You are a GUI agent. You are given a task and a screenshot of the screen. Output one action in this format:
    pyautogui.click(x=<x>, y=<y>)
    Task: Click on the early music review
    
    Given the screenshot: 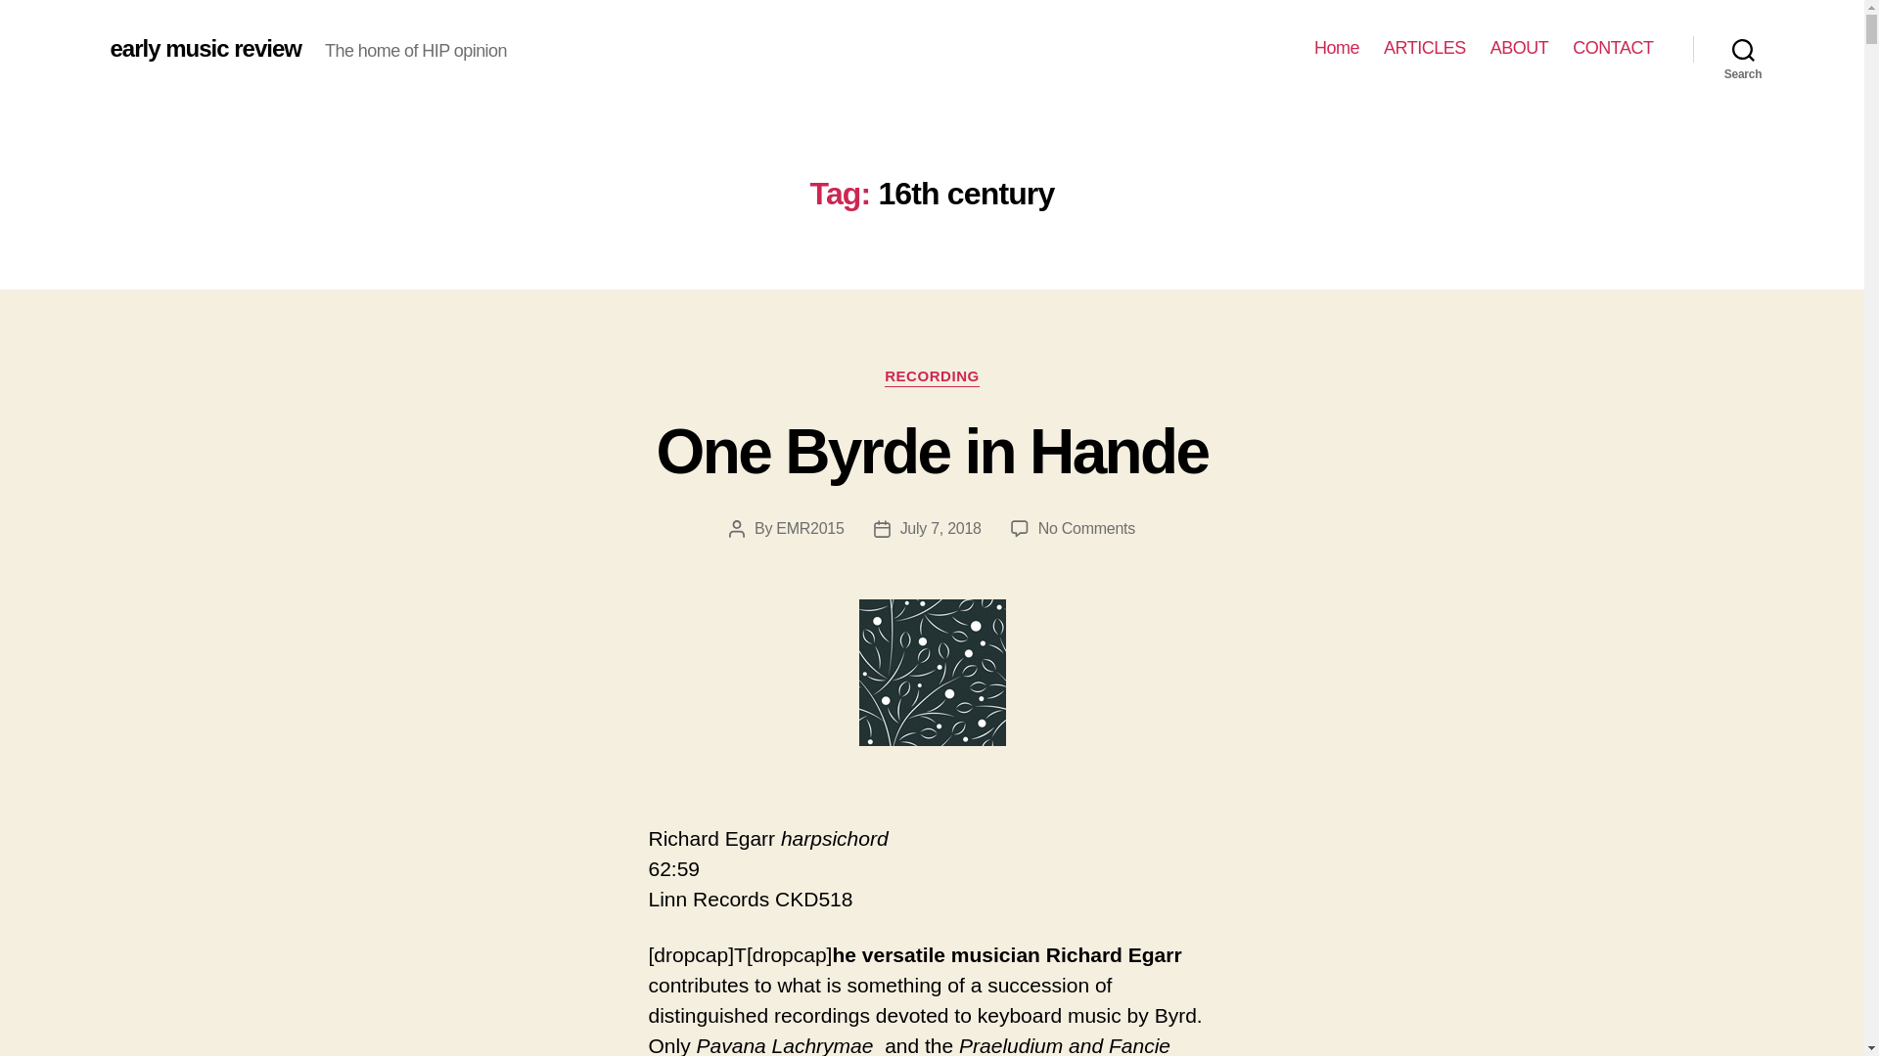 What is the action you would take?
    pyautogui.click(x=205, y=48)
    